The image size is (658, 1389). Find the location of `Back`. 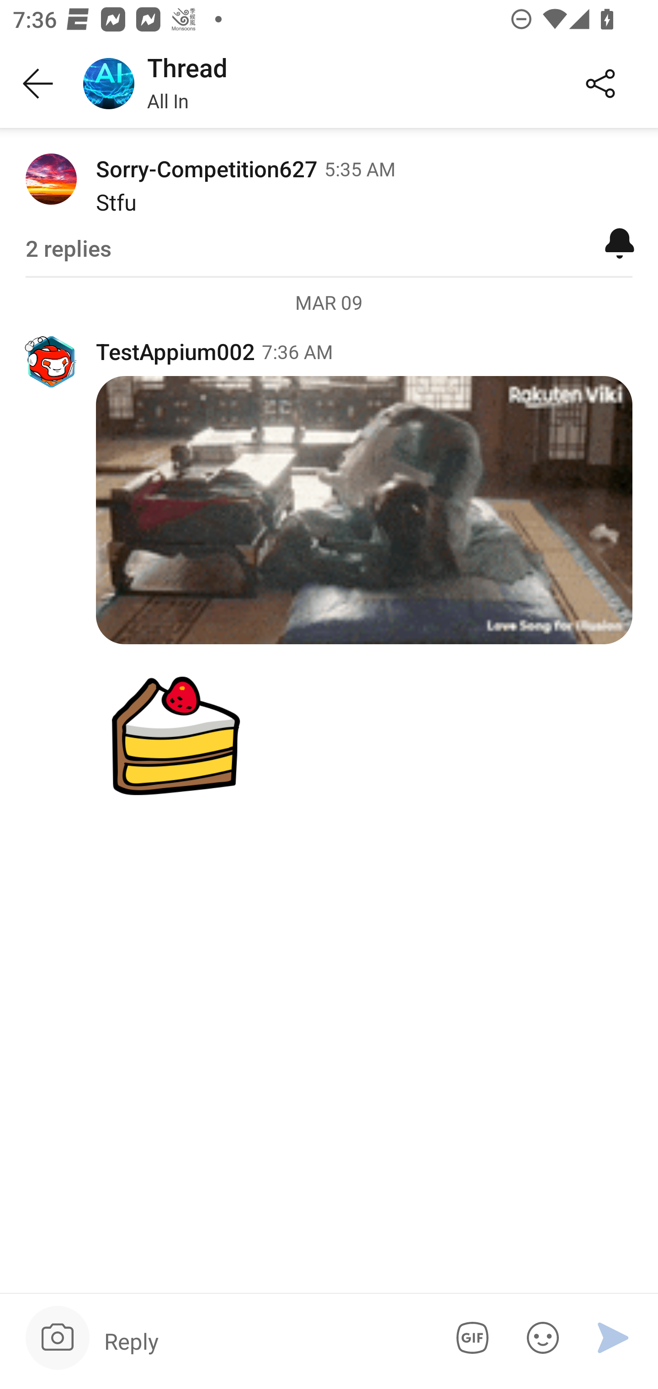

Back is located at coordinates (38, 84).